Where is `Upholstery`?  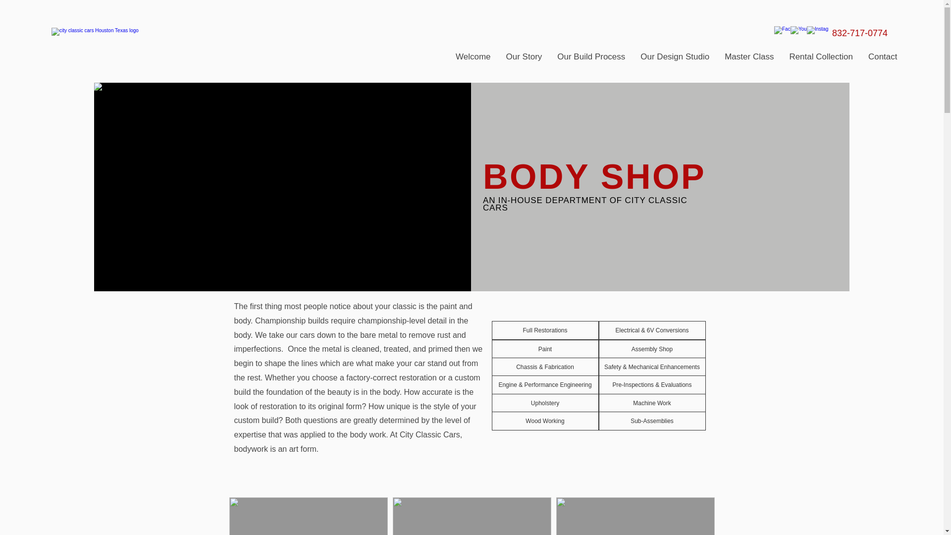 Upholstery is located at coordinates (545, 403).